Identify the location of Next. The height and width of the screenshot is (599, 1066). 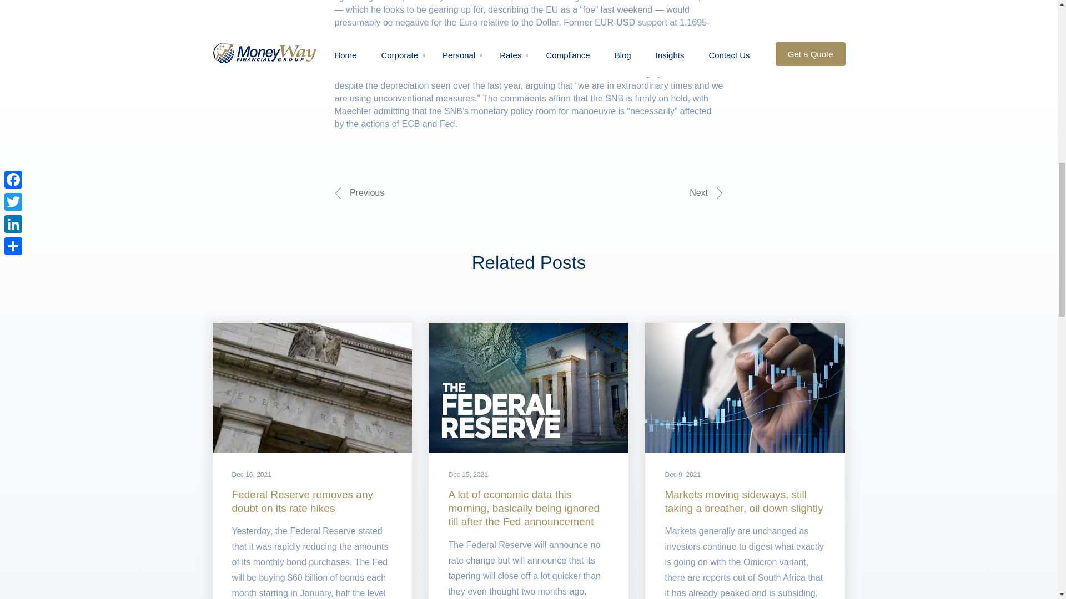
(706, 193).